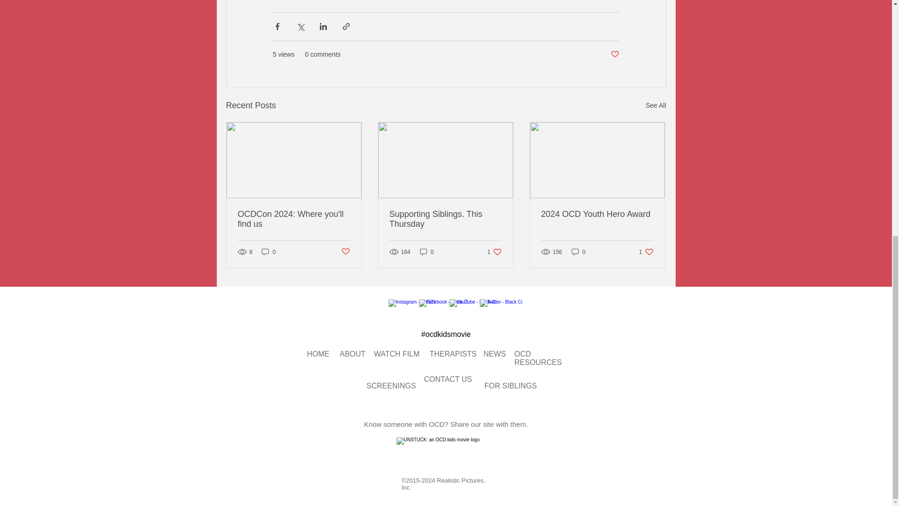 This screenshot has width=899, height=506. Describe the element at coordinates (656, 105) in the screenshot. I see `0` at that location.